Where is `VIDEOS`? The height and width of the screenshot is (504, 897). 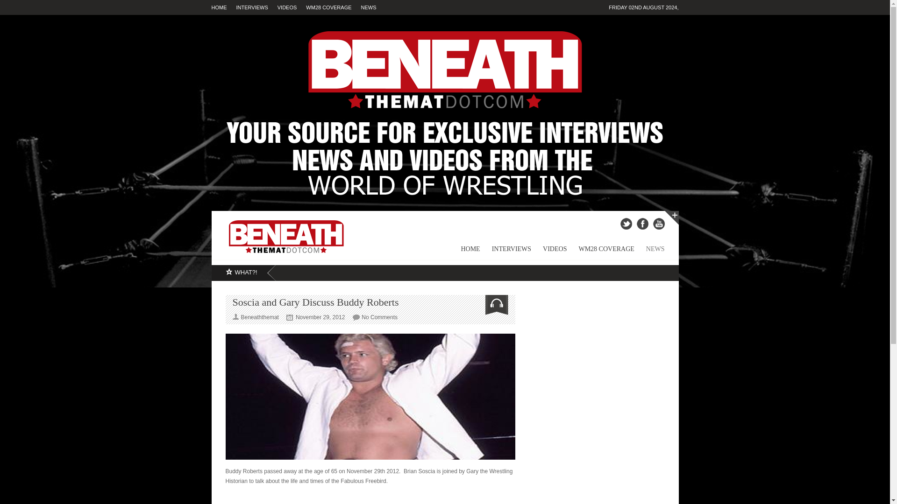
VIDEOS is located at coordinates (548, 252).